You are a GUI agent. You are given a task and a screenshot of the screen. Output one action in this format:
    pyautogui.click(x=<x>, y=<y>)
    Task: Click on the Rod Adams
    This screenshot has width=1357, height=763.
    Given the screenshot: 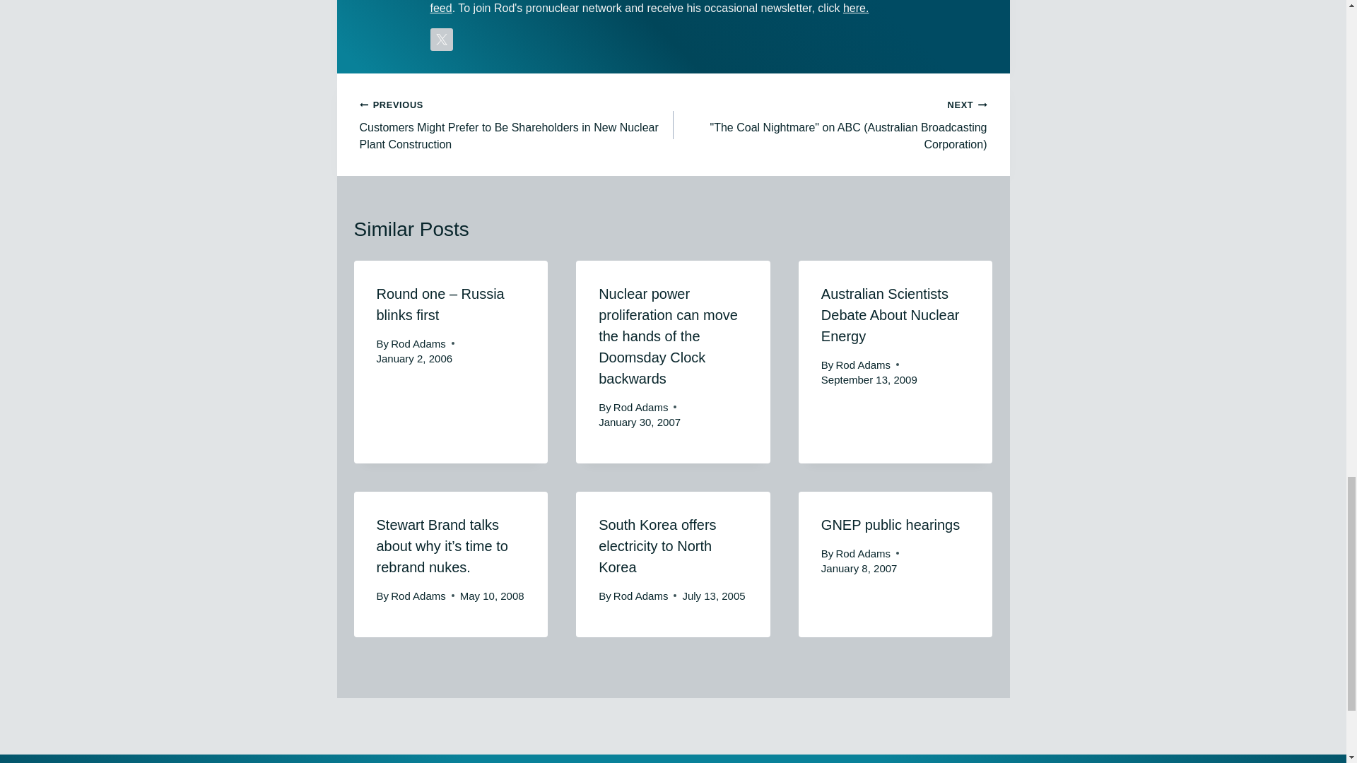 What is the action you would take?
    pyautogui.click(x=864, y=365)
    